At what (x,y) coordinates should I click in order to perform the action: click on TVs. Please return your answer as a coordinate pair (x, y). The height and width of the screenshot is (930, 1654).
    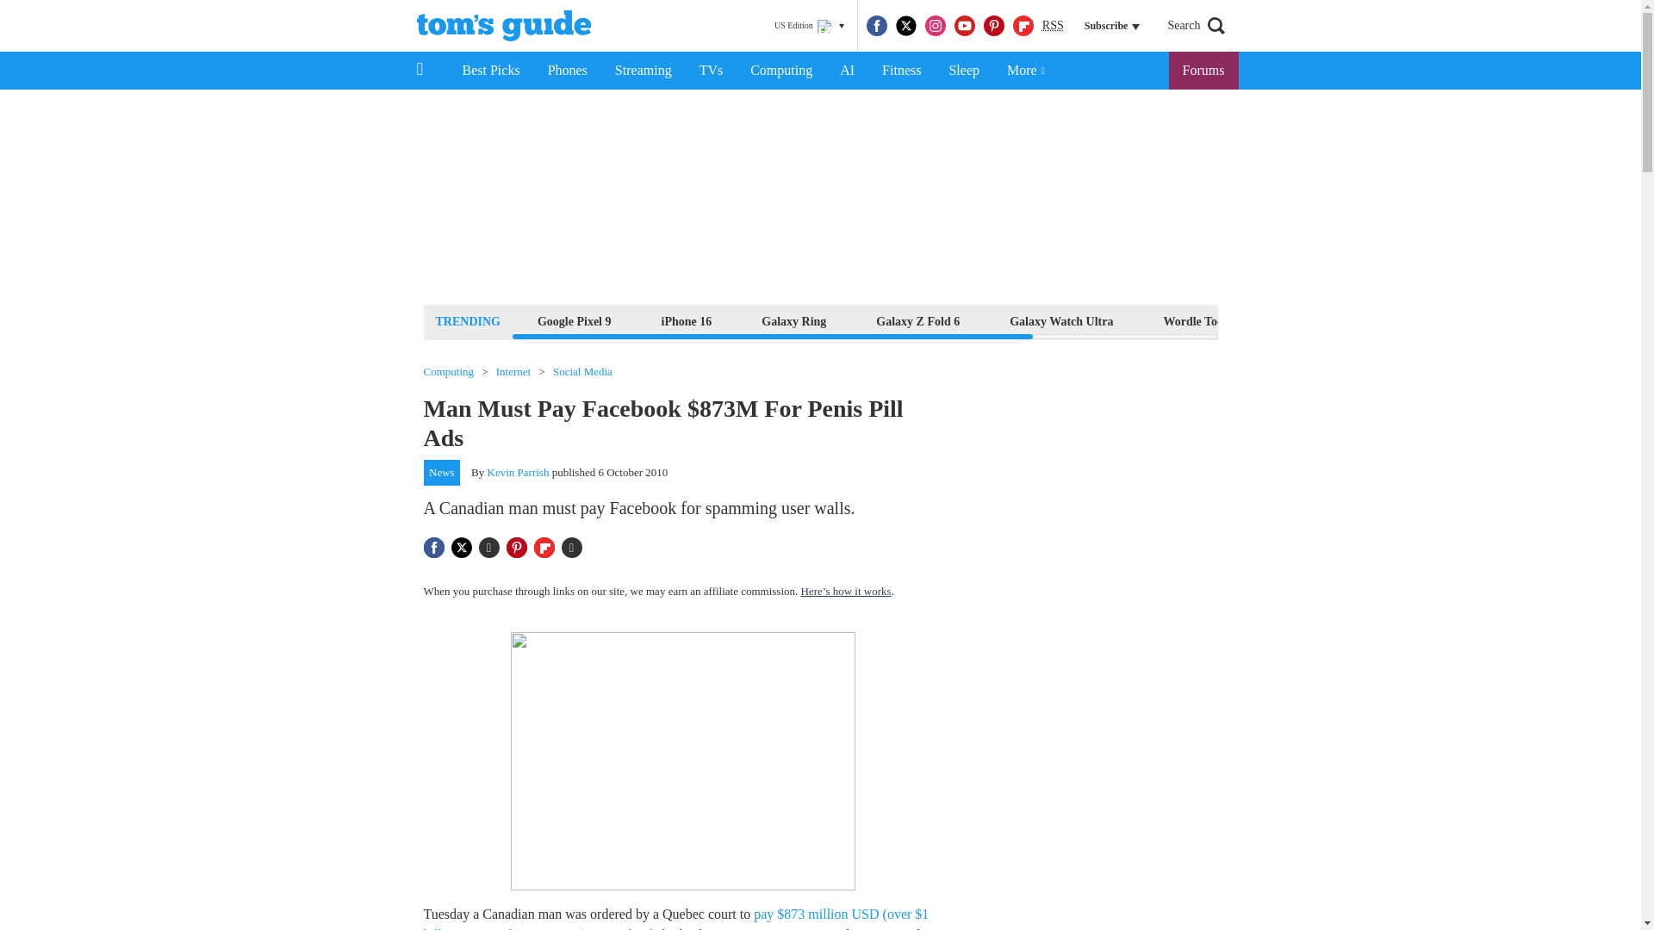
    Looking at the image, I should click on (712, 71).